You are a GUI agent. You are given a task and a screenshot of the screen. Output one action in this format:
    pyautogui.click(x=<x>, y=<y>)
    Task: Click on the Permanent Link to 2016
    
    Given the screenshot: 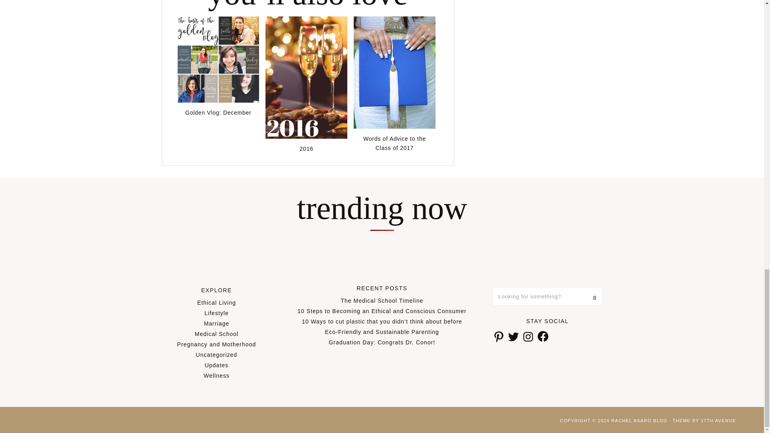 What is the action you would take?
    pyautogui.click(x=306, y=148)
    